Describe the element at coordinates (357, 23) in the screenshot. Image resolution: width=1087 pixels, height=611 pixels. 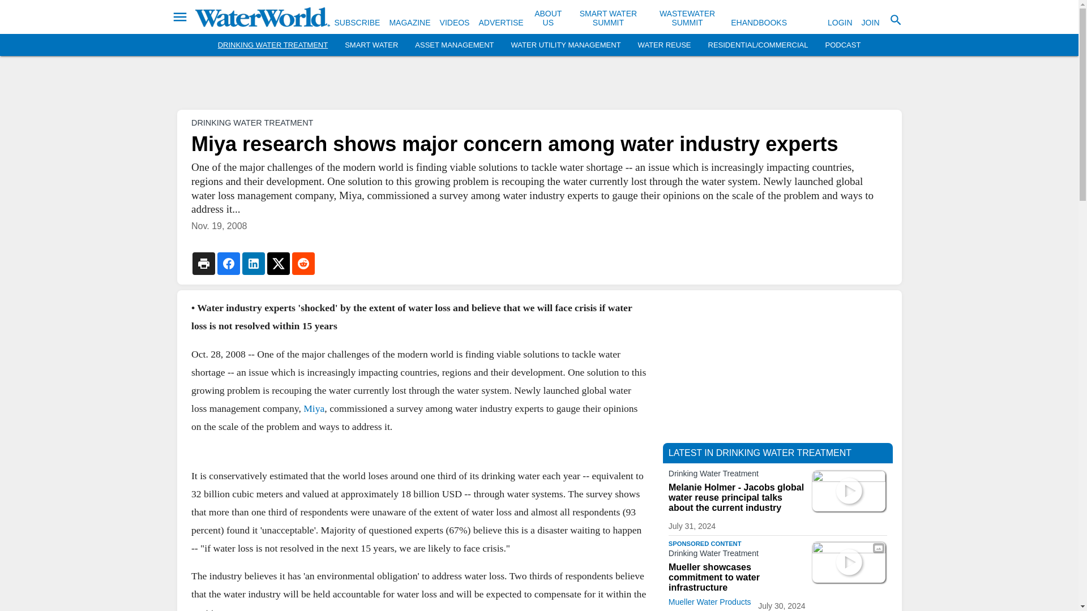
I see `SUBSCRIBE` at that location.